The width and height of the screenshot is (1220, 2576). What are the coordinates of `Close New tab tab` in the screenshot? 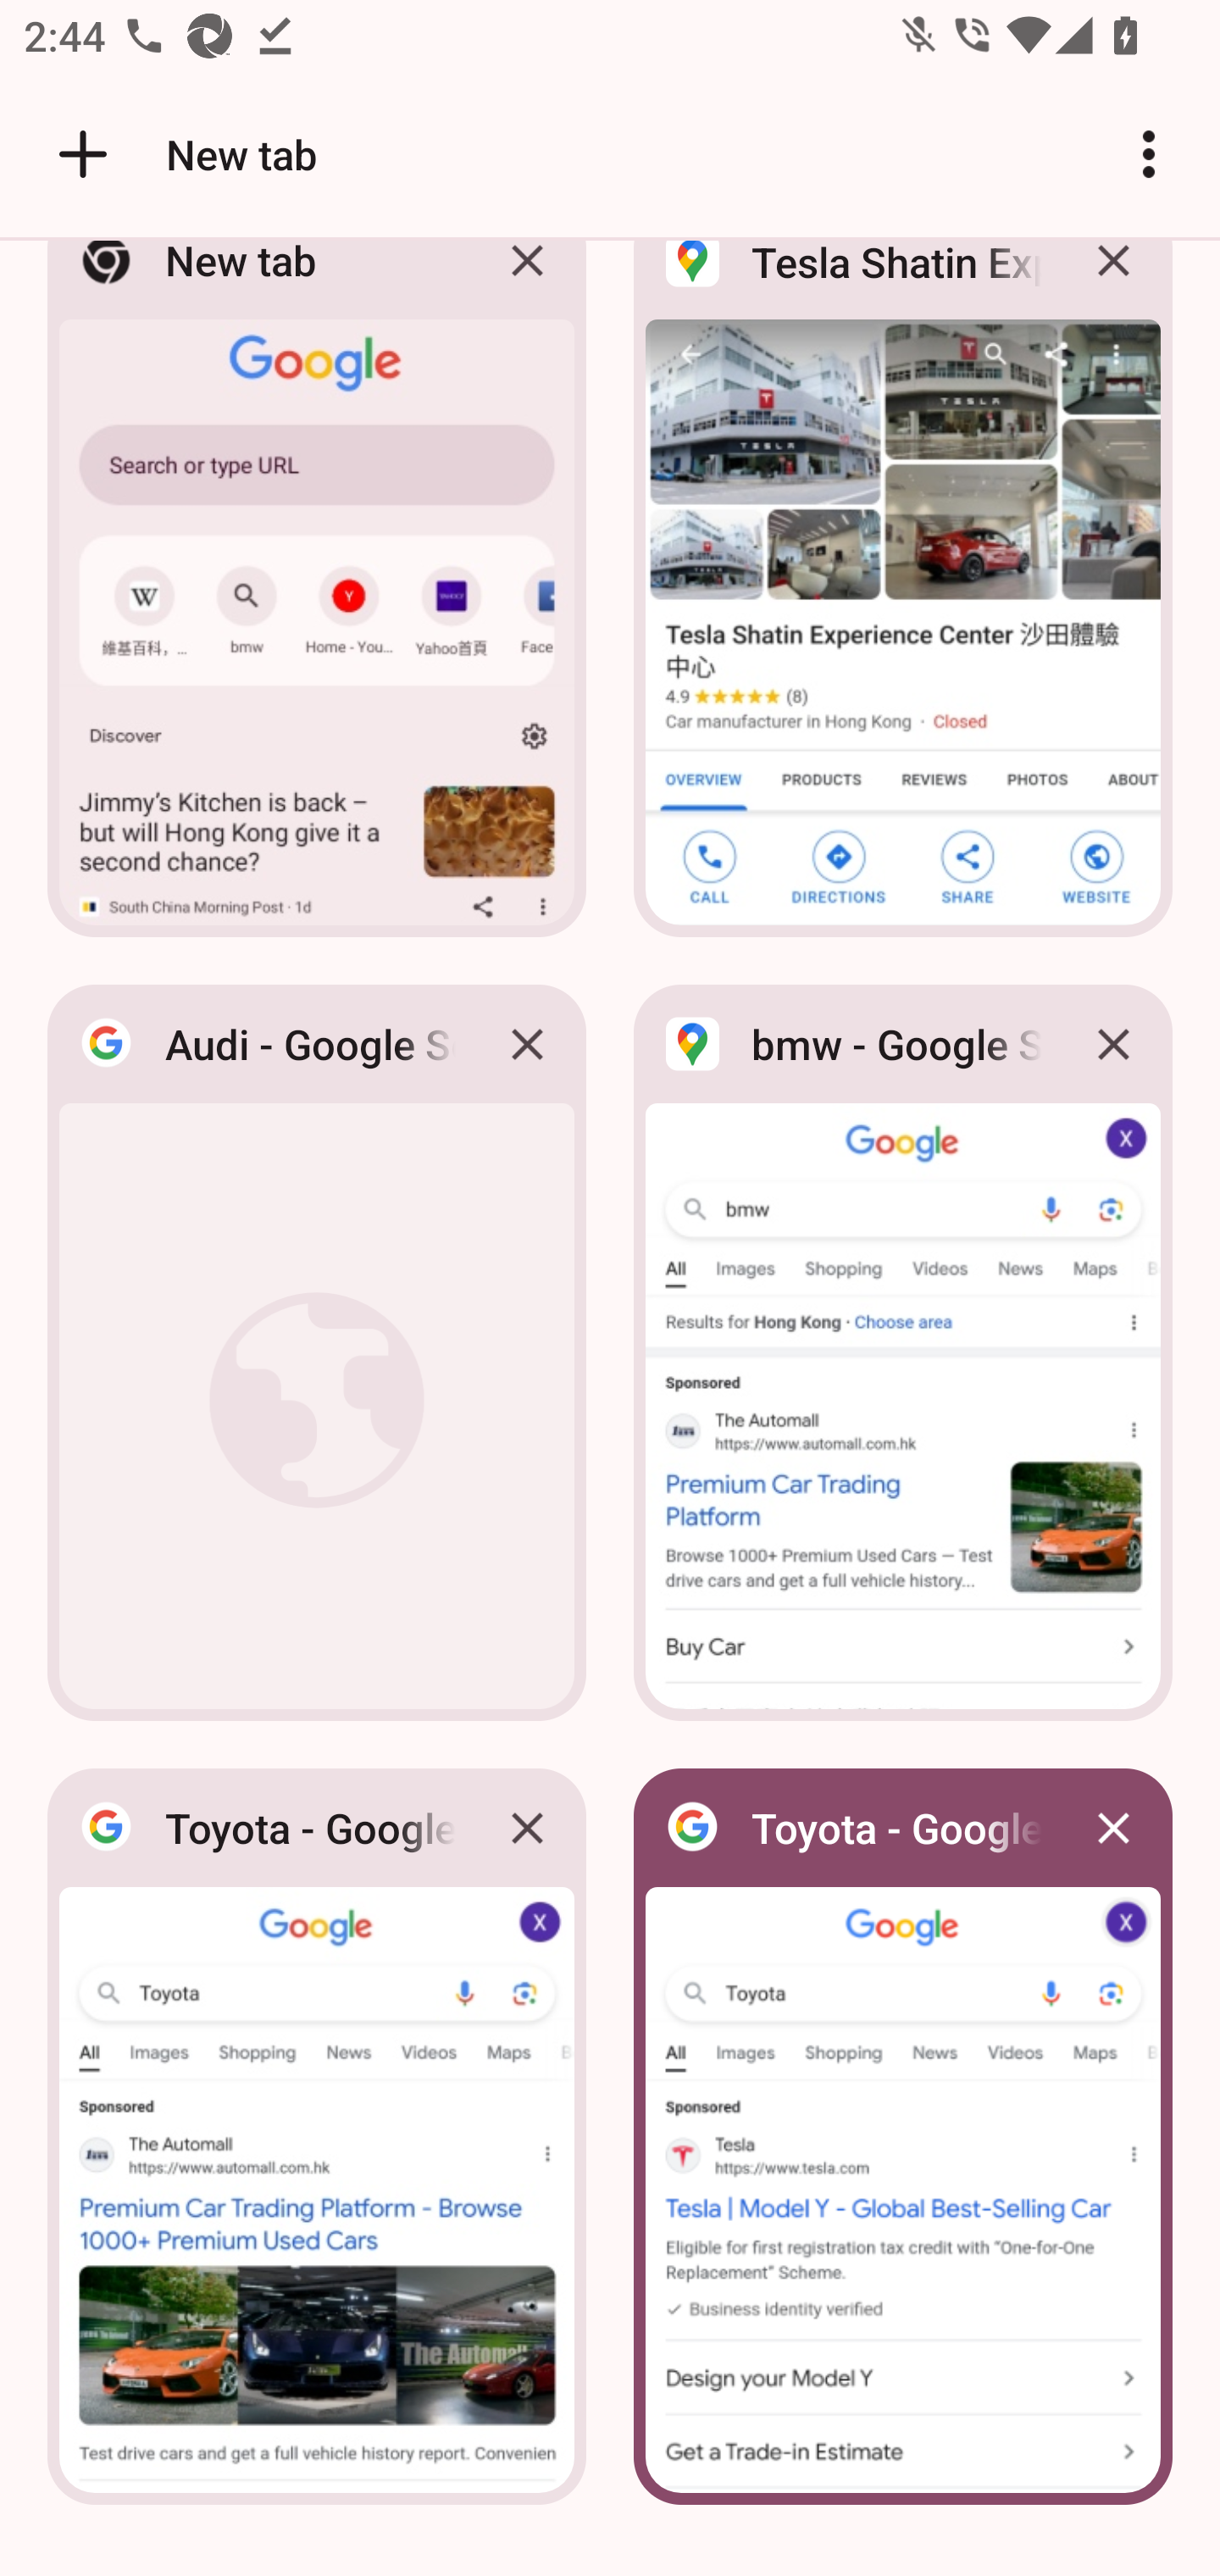 It's located at (527, 285).